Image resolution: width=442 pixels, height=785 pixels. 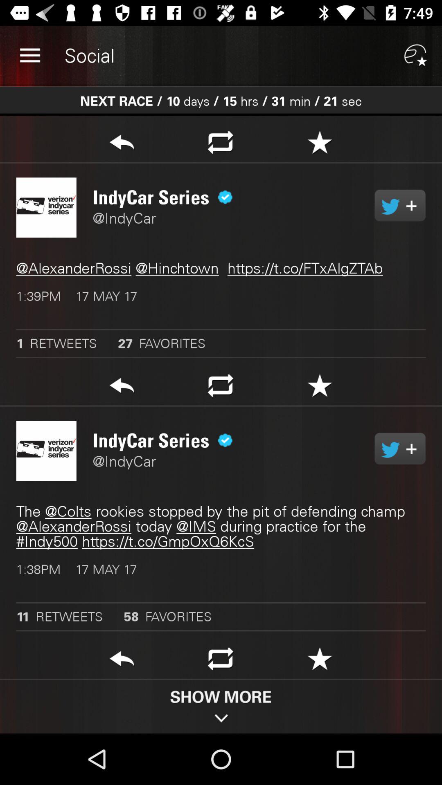 What do you see at coordinates (320, 661) in the screenshot?
I see `favorites the tweet` at bounding box center [320, 661].